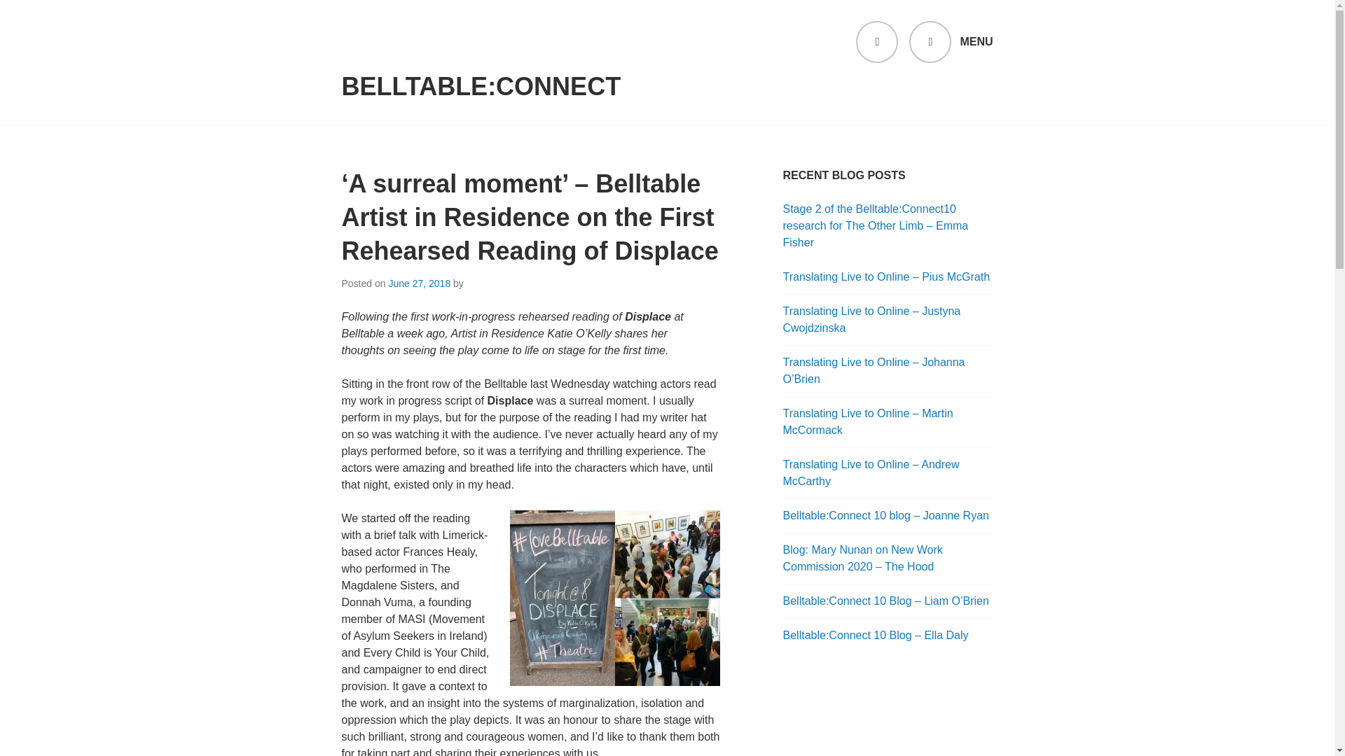 This screenshot has height=756, width=1345. What do you see at coordinates (877, 42) in the screenshot?
I see `SEARCH` at bounding box center [877, 42].